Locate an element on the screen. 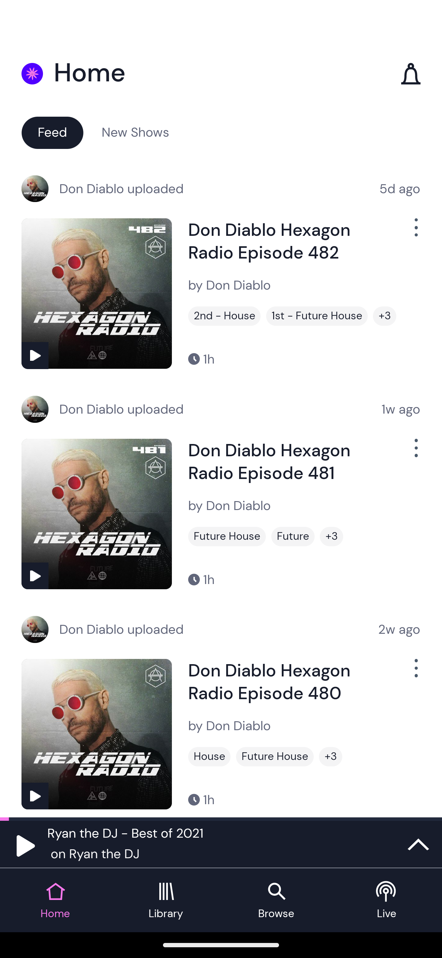 The height and width of the screenshot is (958, 442). 1st - Future House is located at coordinates (317, 316).